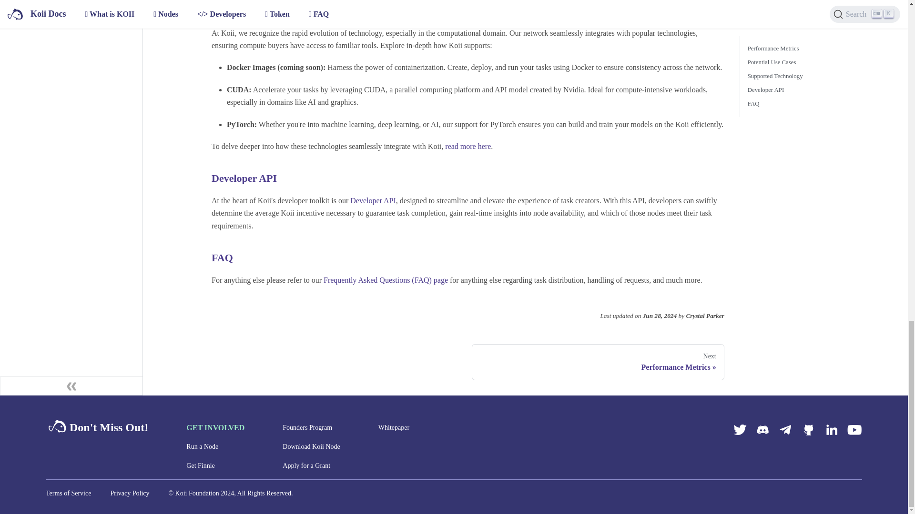  What do you see at coordinates (394, 427) in the screenshot?
I see `Founders Program` at bounding box center [394, 427].